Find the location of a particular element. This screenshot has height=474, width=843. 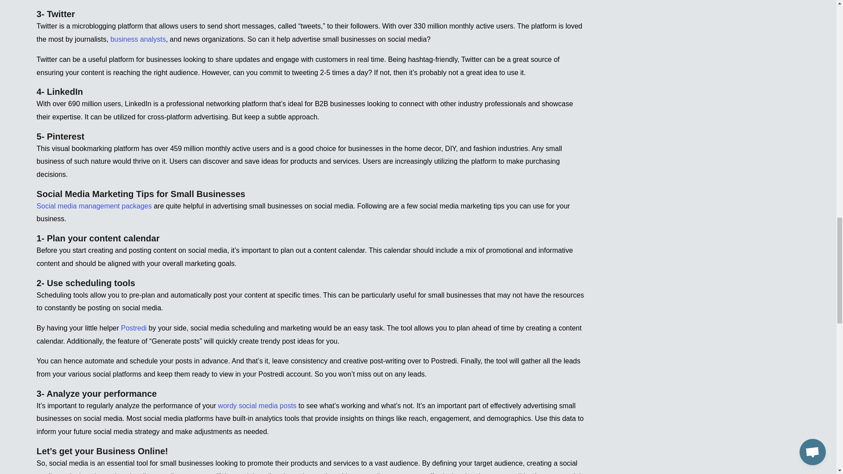

business analysts is located at coordinates (138, 39).